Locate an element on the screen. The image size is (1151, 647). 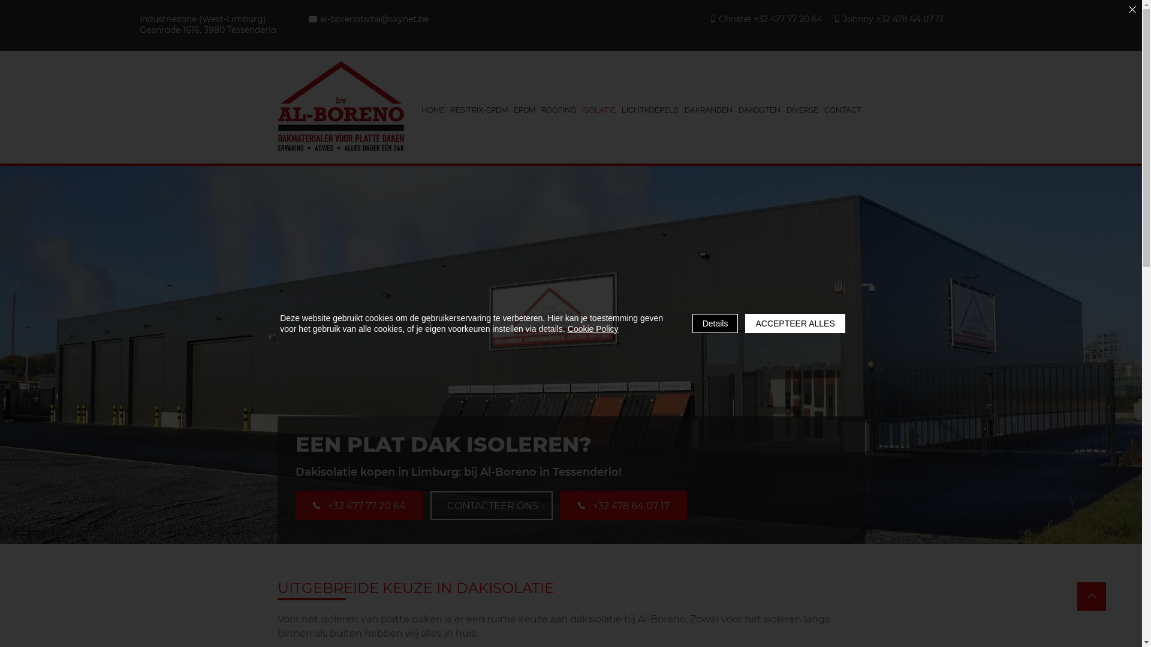
al-borenobvba@skynet.be is located at coordinates (378, 19).